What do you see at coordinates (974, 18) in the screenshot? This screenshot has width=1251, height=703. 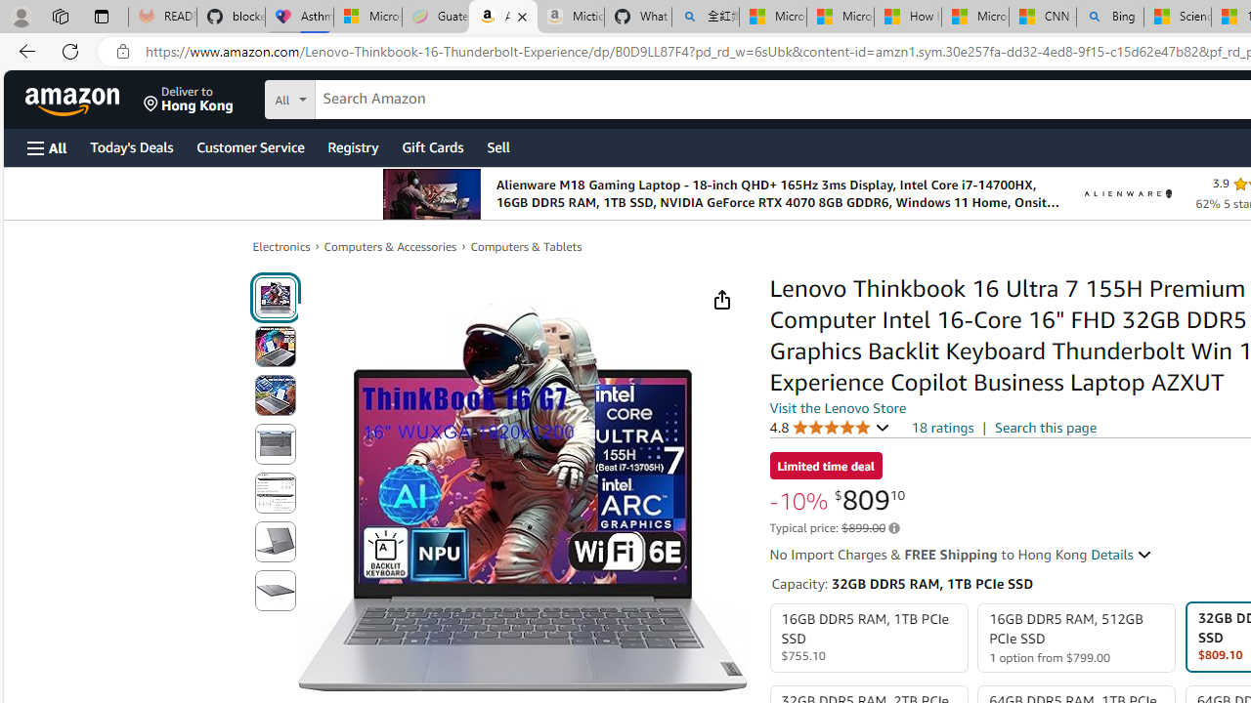 I see `Microsoft Start` at bounding box center [974, 18].